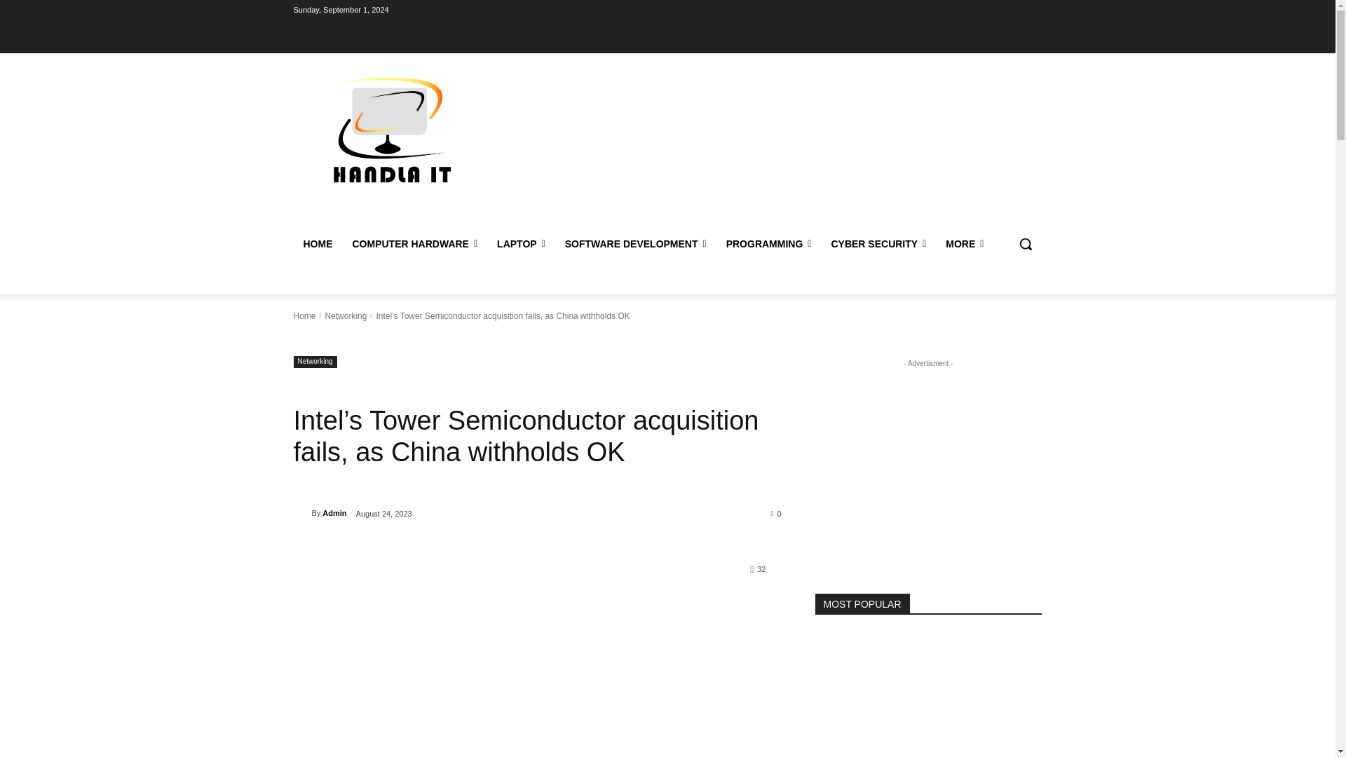  Describe the element at coordinates (521, 244) in the screenshot. I see `LAPTOP` at that location.